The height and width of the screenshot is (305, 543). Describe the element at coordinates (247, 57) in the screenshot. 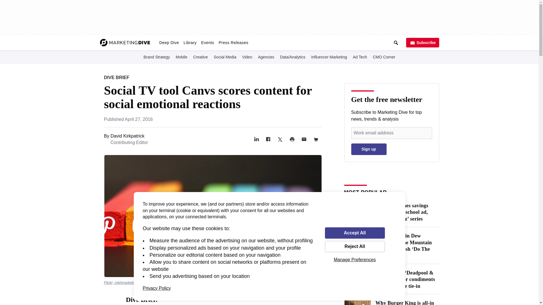

I see `Video` at that location.